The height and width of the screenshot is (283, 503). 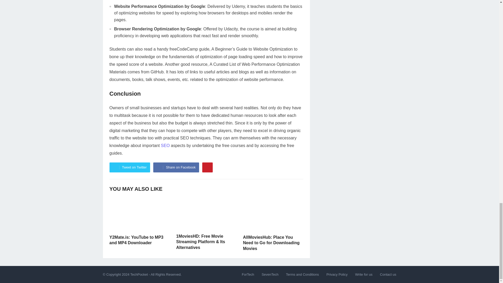 I want to click on Y2Mate.is: YouTube to MP3 and MP4 Downloader, so click(x=136, y=240).